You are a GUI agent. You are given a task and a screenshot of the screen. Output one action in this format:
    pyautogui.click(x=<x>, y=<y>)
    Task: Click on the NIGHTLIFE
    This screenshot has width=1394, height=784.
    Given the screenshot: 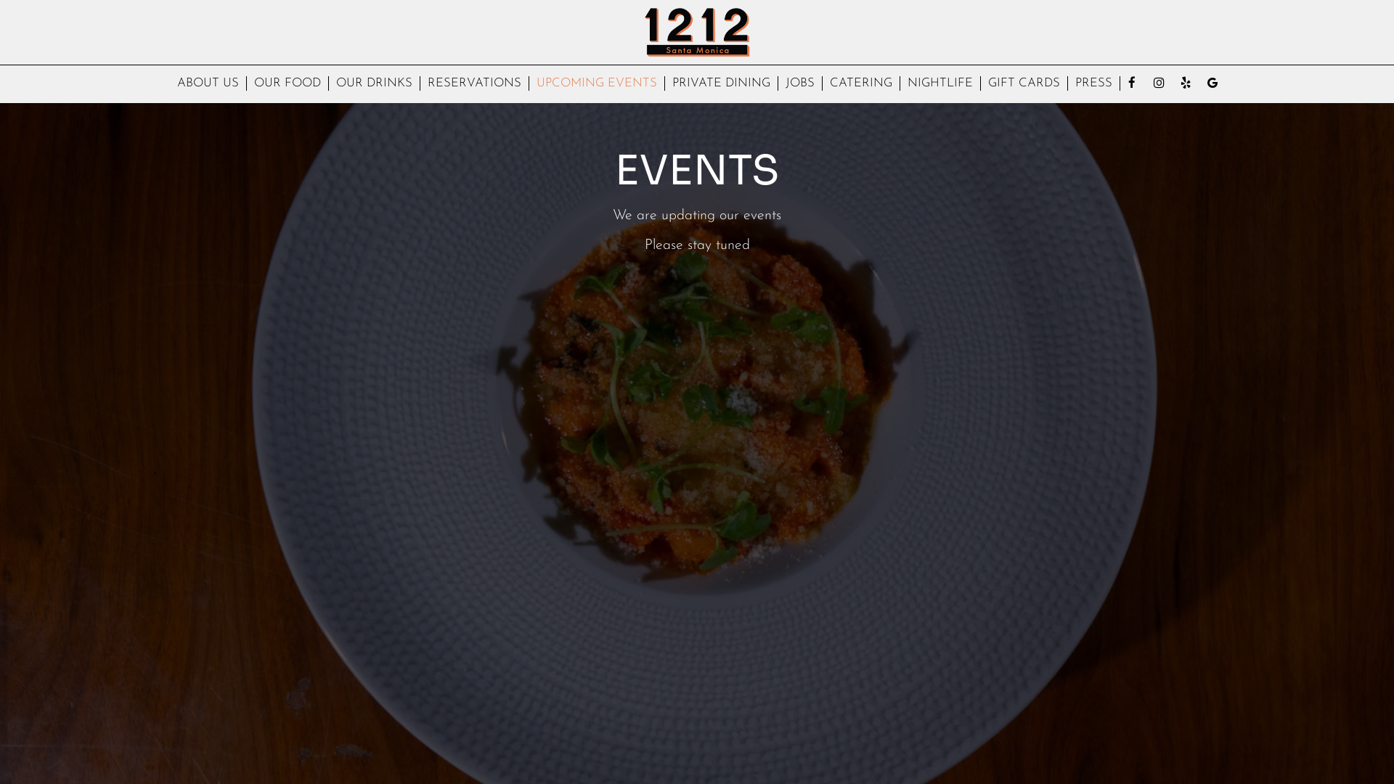 What is the action you would take?
    pyautogui.click(x=941, y=83)
    